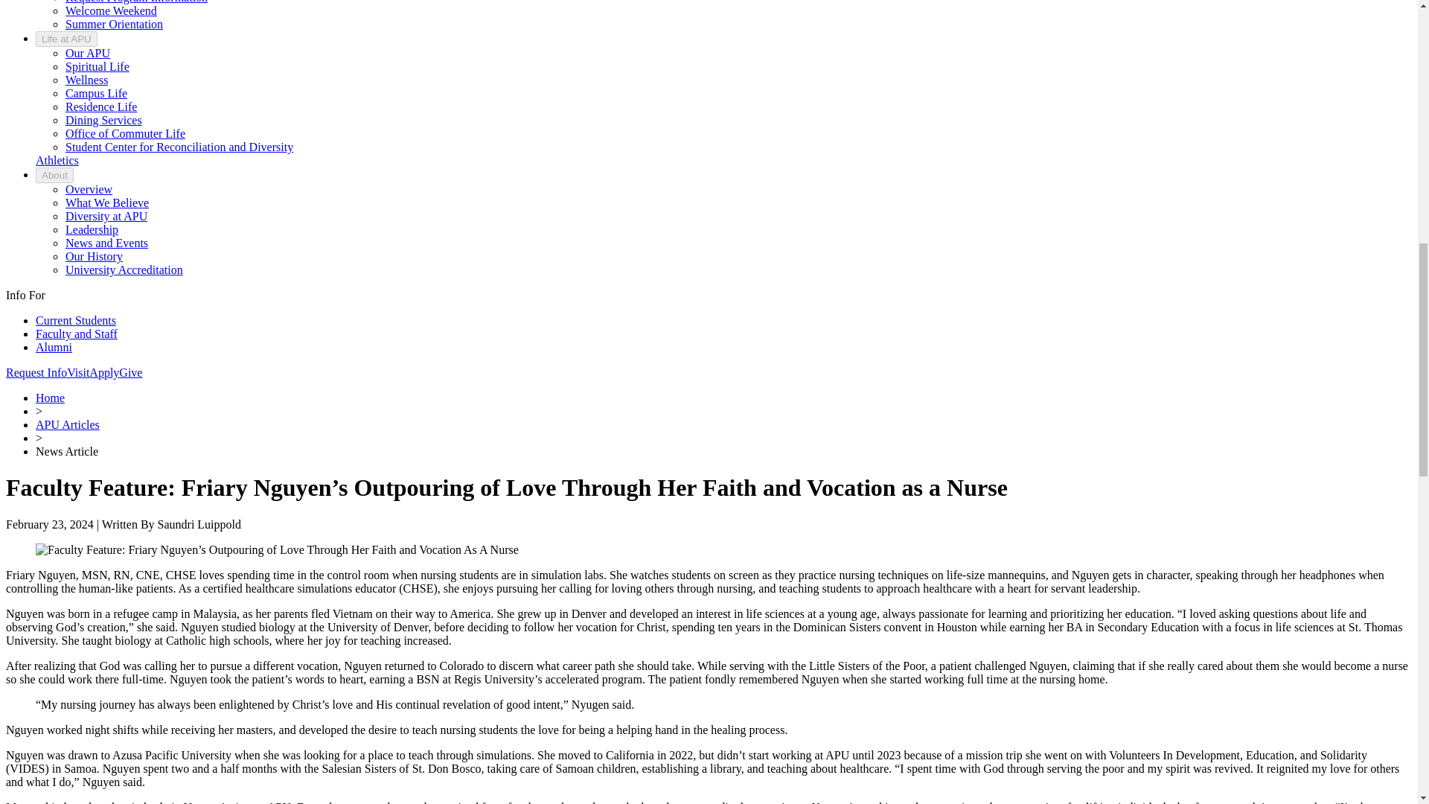 The width and height of the screenshot is (1429, 804). Describe the element at coordinates (97, 67) in the screenshot. I see `Spiritual Life` at that location.